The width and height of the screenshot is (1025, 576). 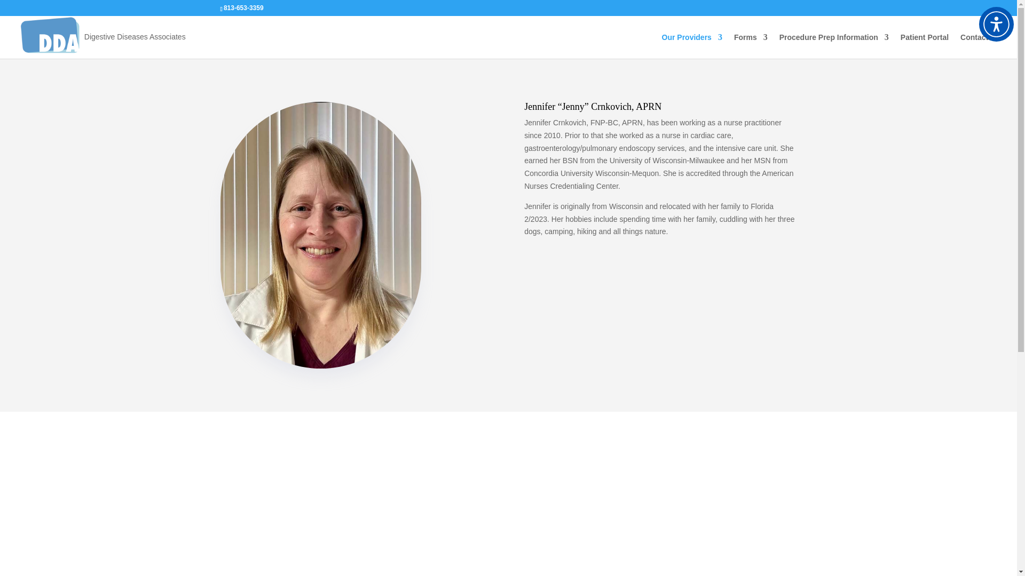 I want to click on Patient Portal, so click(x=925, y=46).